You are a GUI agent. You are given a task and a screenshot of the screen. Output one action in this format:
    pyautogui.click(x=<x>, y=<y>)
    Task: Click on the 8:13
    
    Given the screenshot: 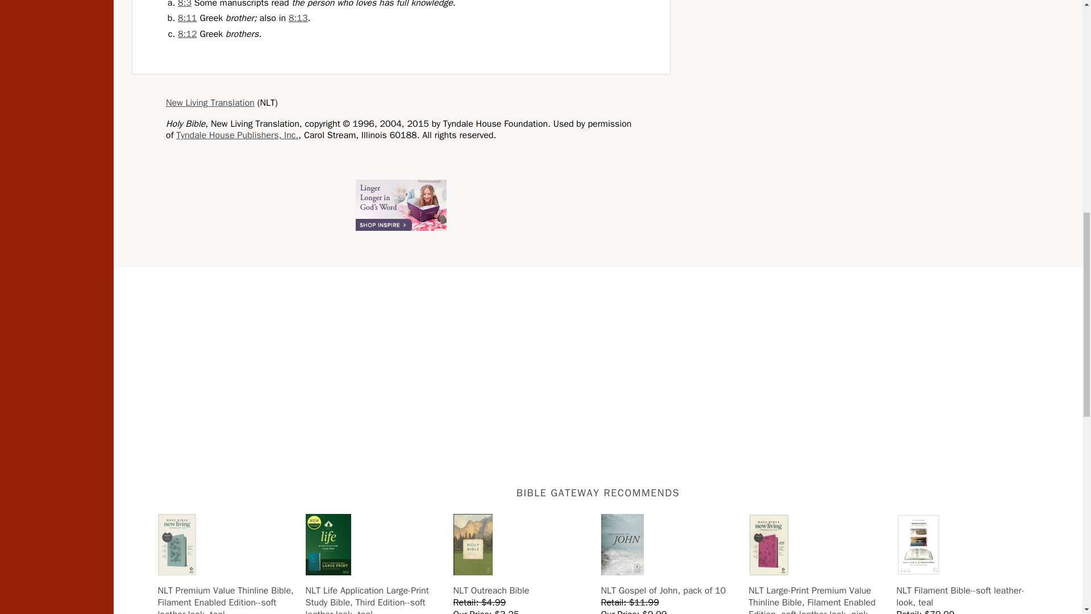 What is the action you would take?
    pyautogui.click(x=298, y=18)
    